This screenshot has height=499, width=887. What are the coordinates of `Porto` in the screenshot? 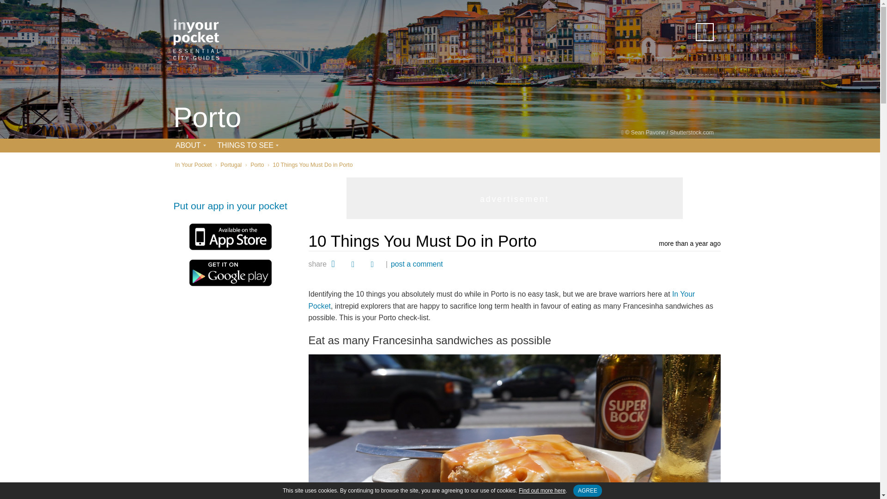 It's located at (257, 164).